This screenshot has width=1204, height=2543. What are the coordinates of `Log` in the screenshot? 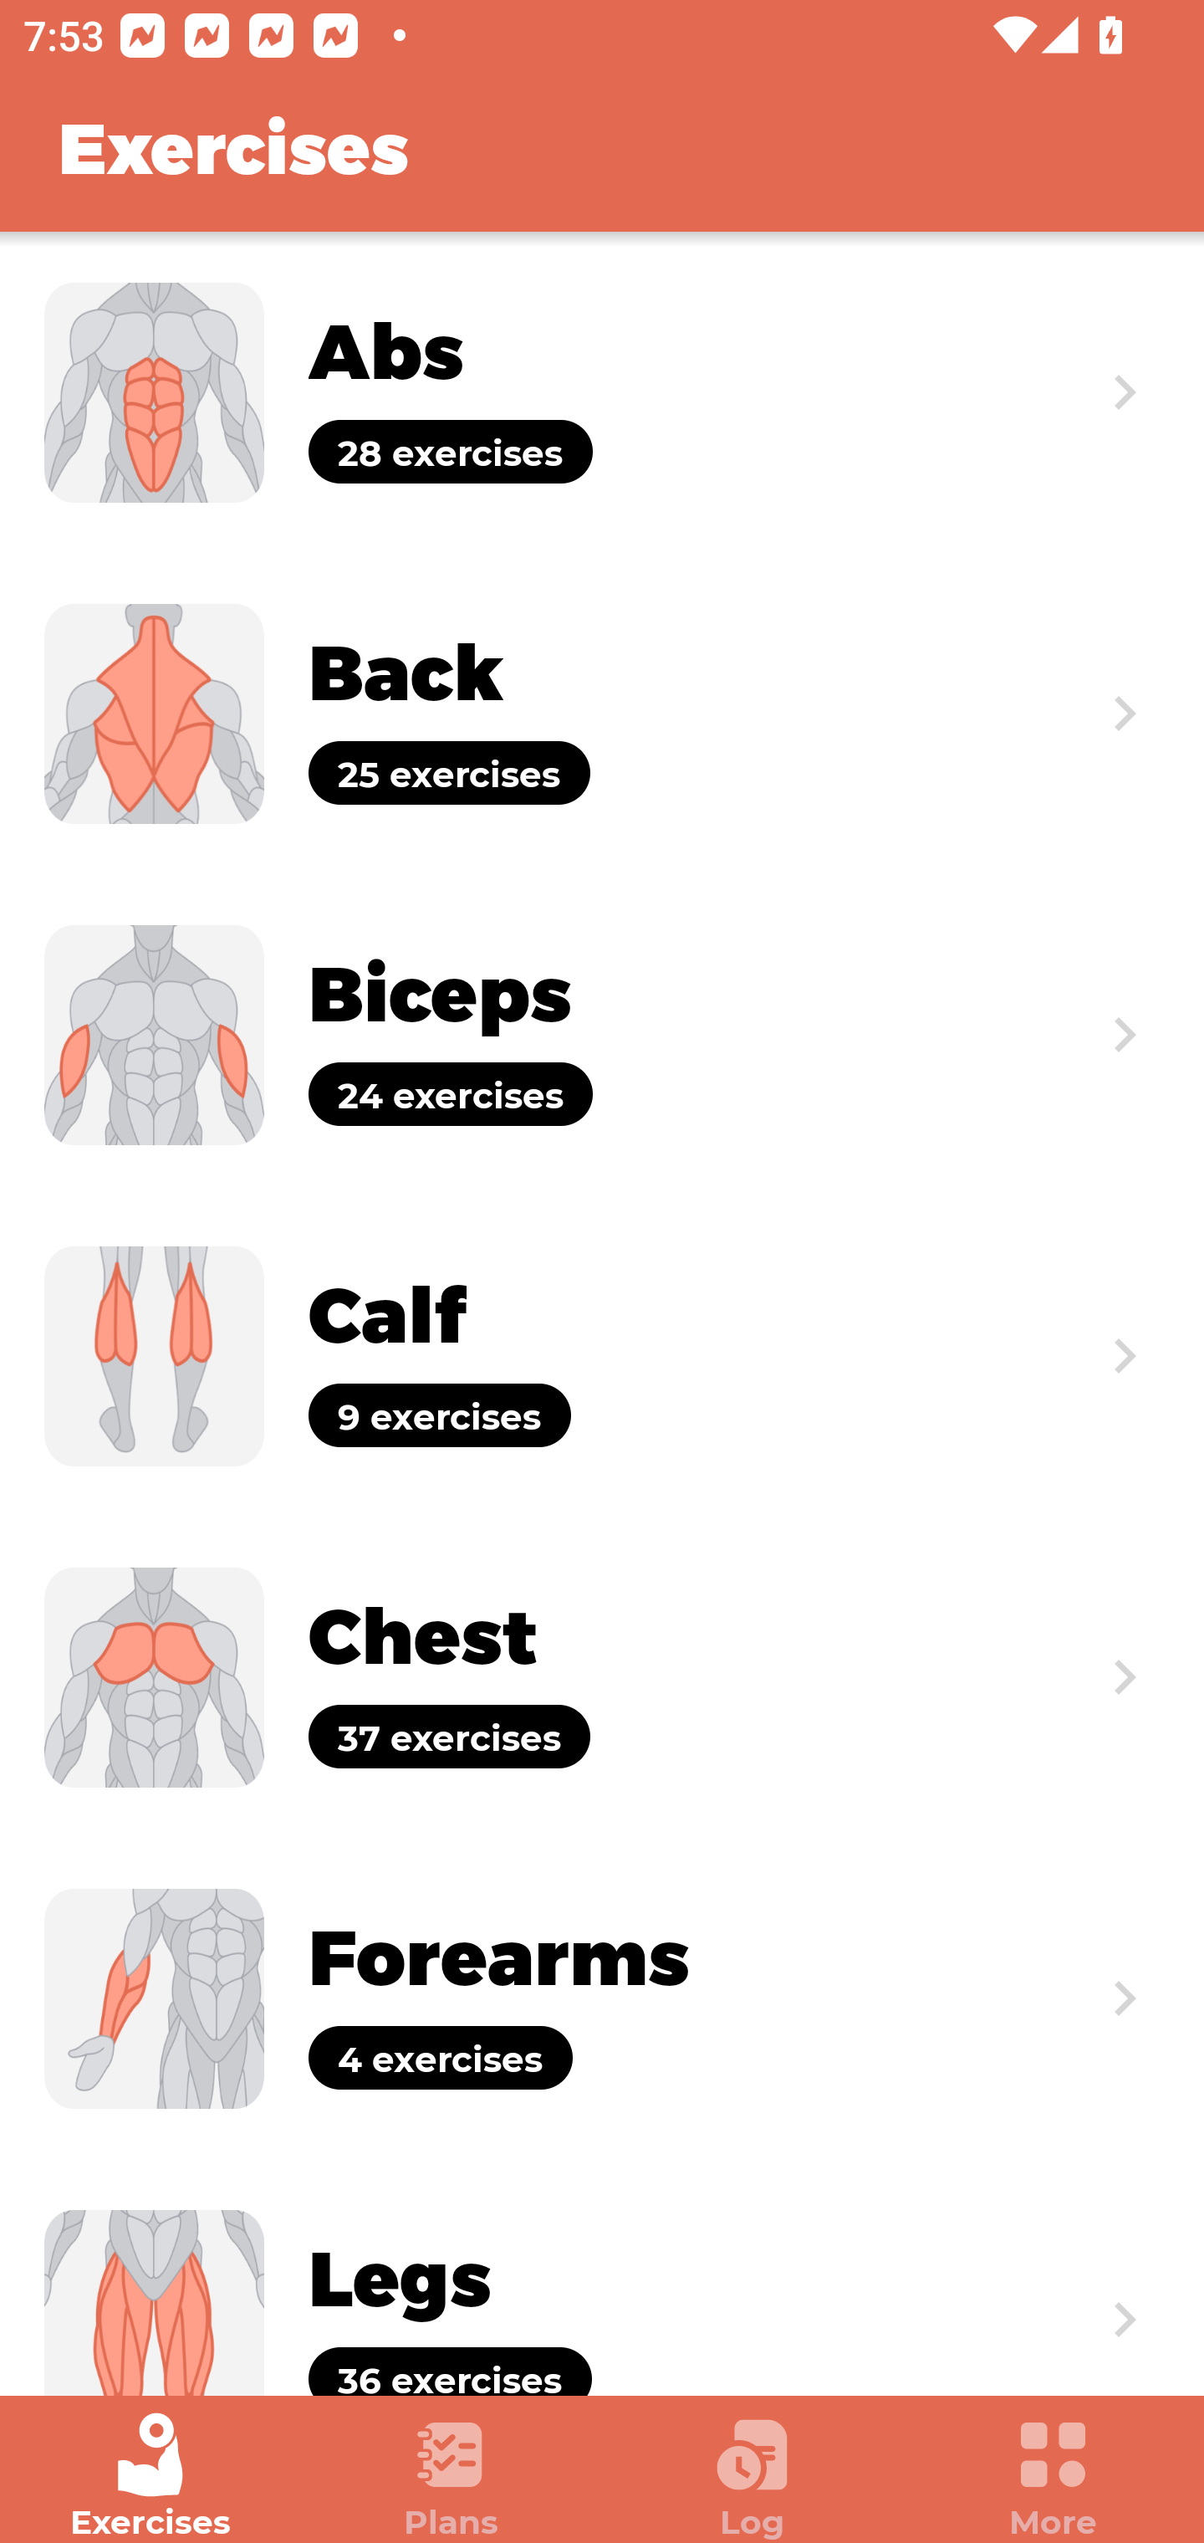 It's located at (752, 2476).